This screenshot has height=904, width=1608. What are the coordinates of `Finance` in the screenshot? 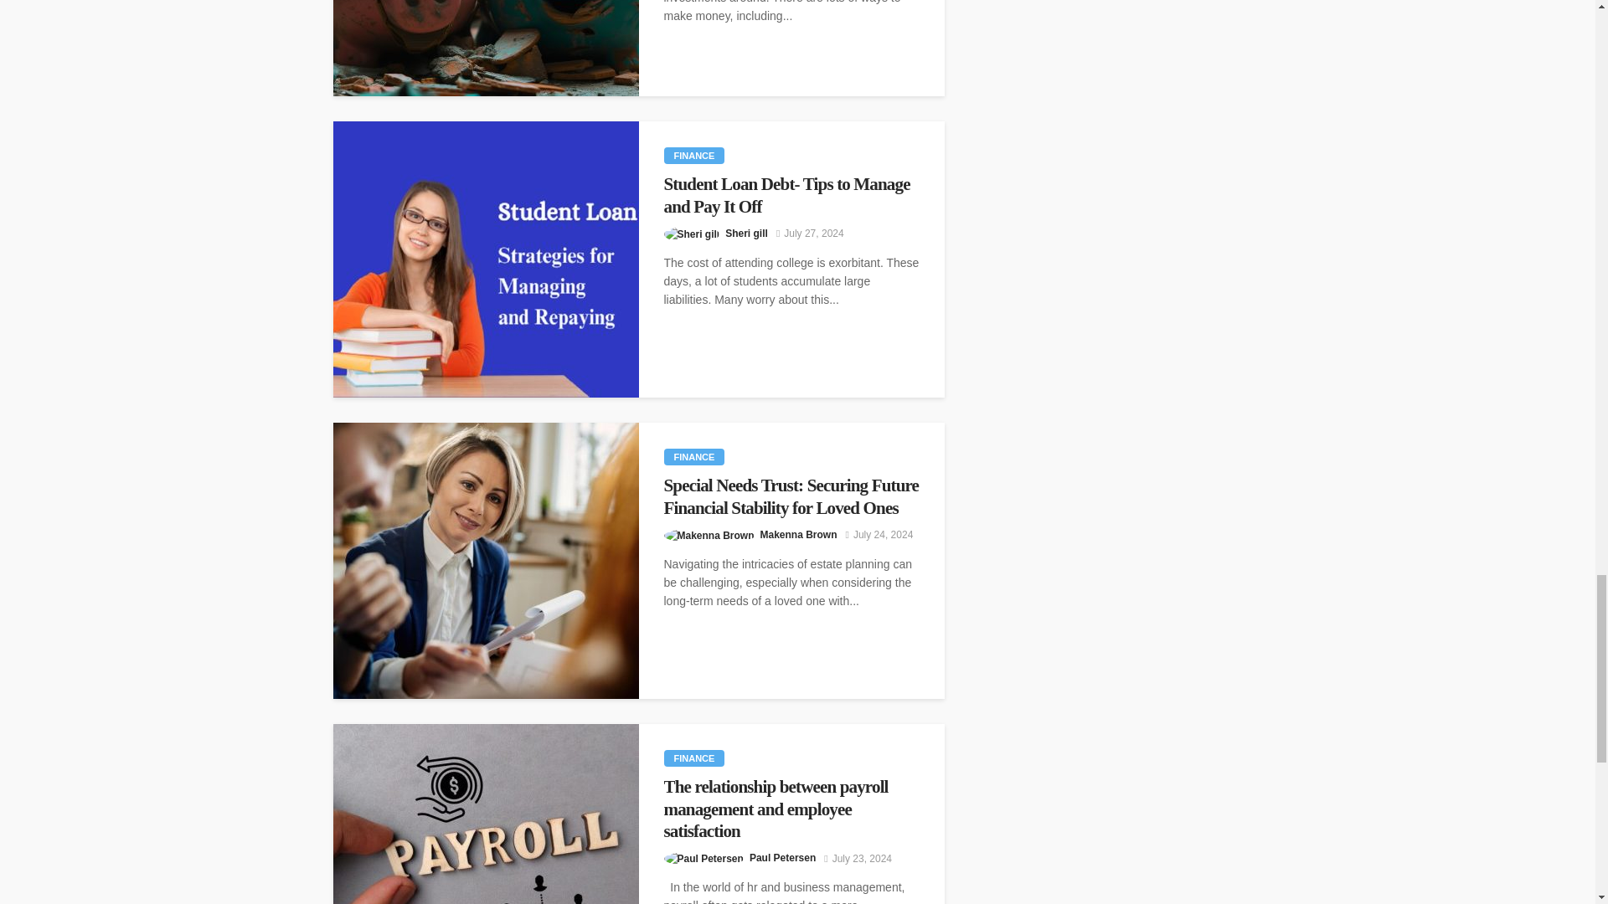 It's located at (693, 156).